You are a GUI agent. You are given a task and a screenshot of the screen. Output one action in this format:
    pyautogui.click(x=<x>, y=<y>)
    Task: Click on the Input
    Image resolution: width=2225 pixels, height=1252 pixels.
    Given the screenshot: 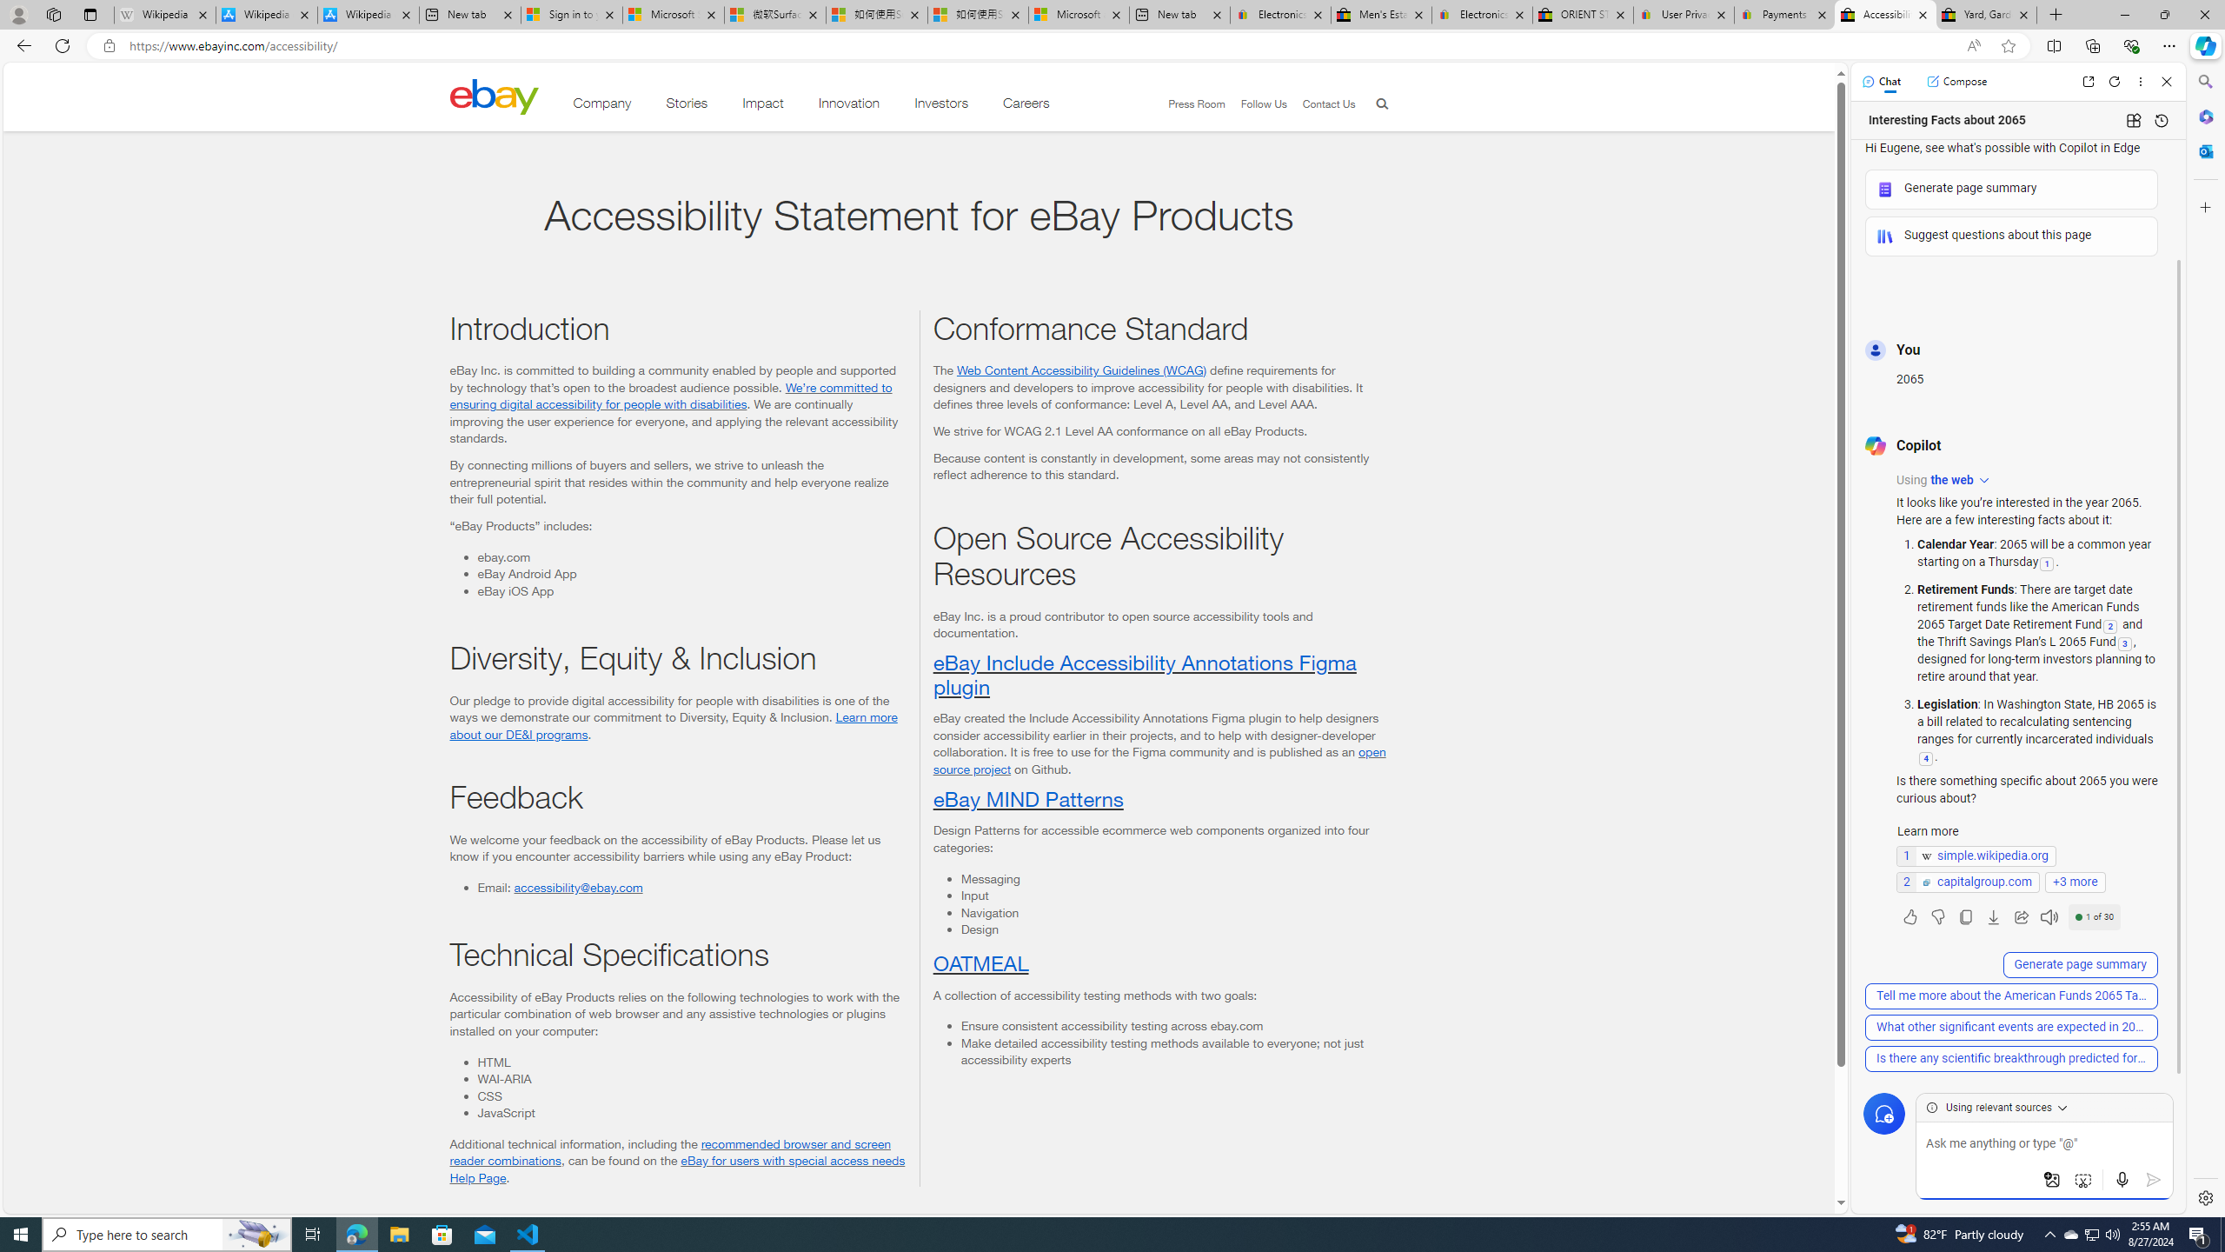 What is the action you would take?
    pyautogui.click(x=1174, y=895)
    